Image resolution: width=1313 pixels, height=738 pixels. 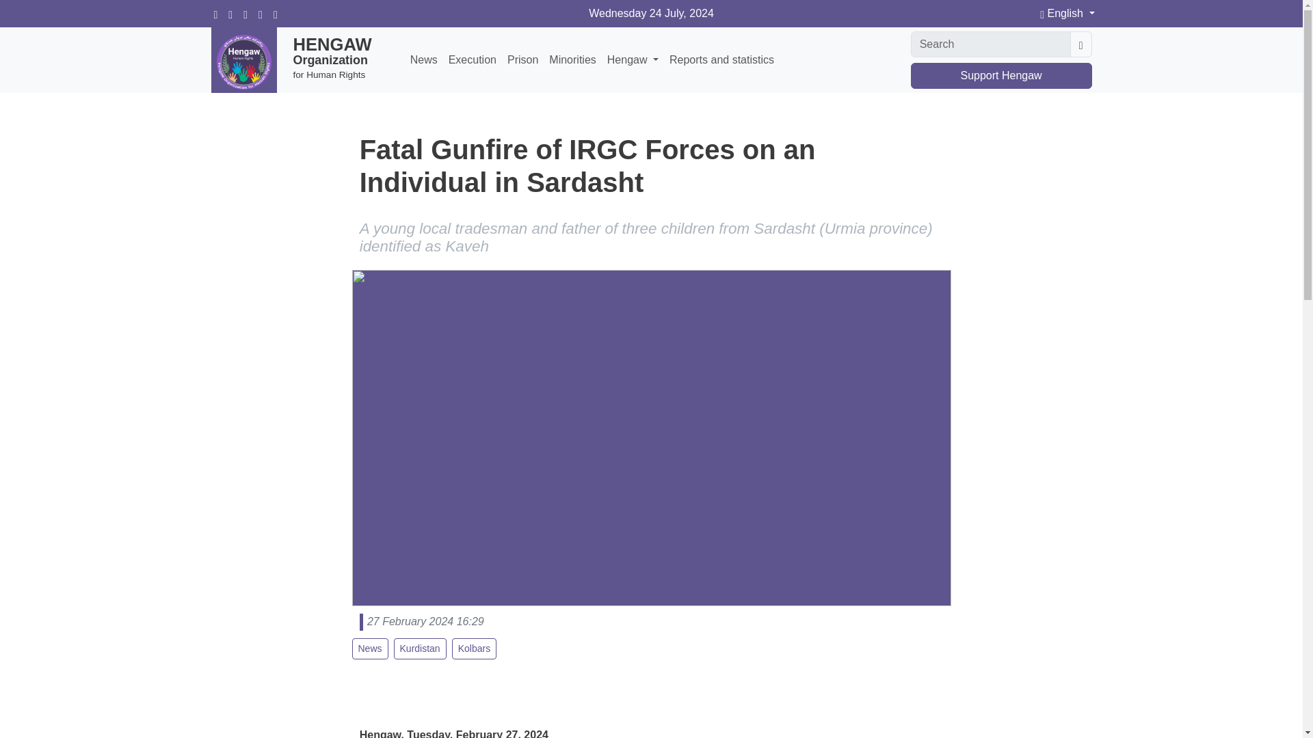 I want to click on Kurdistan, so click(x=420, y=649).